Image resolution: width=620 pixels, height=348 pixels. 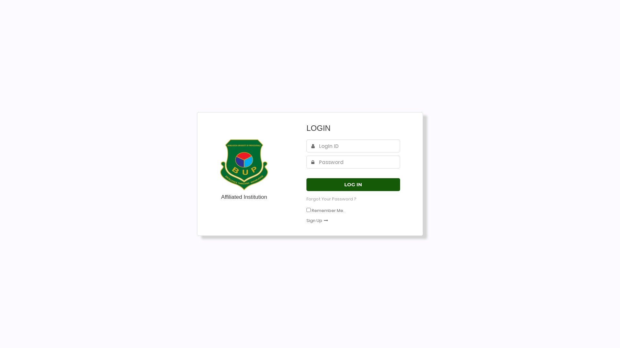 What do you see at coordinates (331, 199) in the screenshot?
I see `Forgot Your Password ?` at bounding box center [331, 199].